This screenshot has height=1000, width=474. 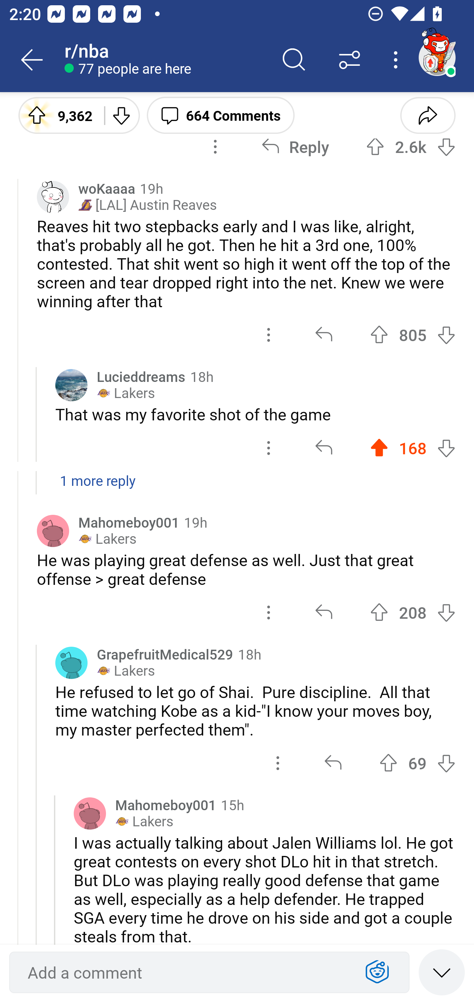 I want to click on Upvote, so click(x=375, y=147).